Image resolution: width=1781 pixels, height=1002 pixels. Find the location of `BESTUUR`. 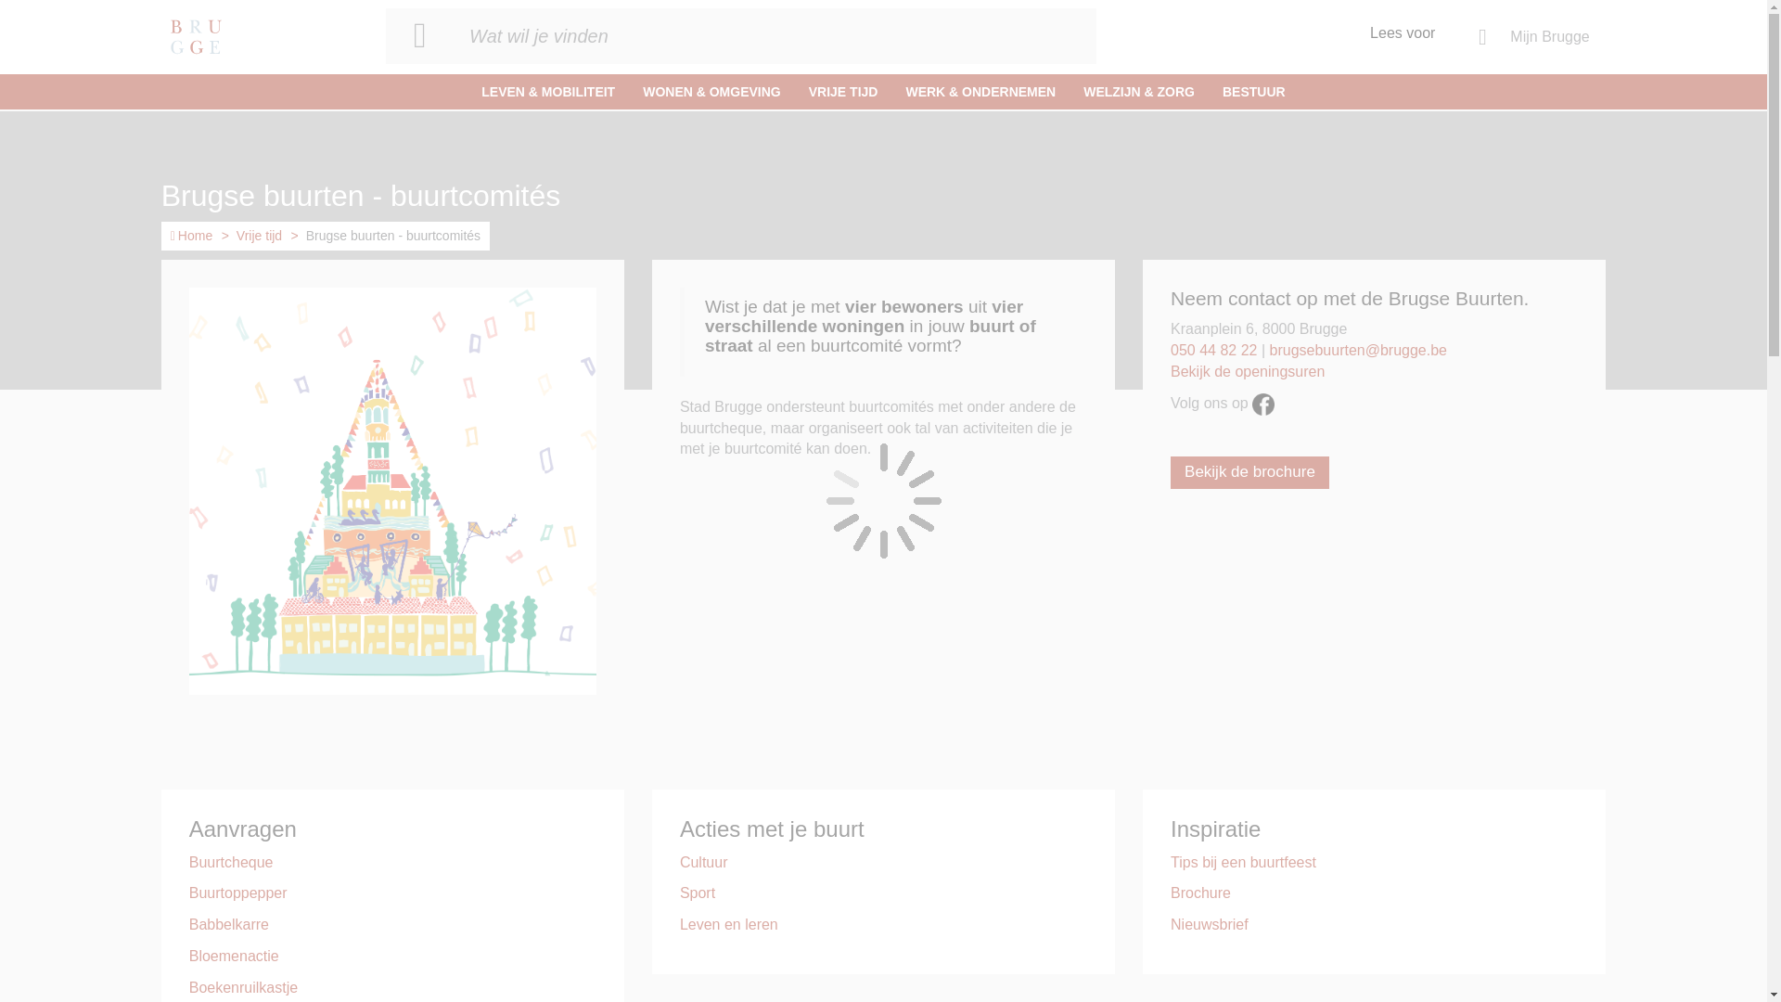

BESTUUR is located at coordinates (1254, 92).